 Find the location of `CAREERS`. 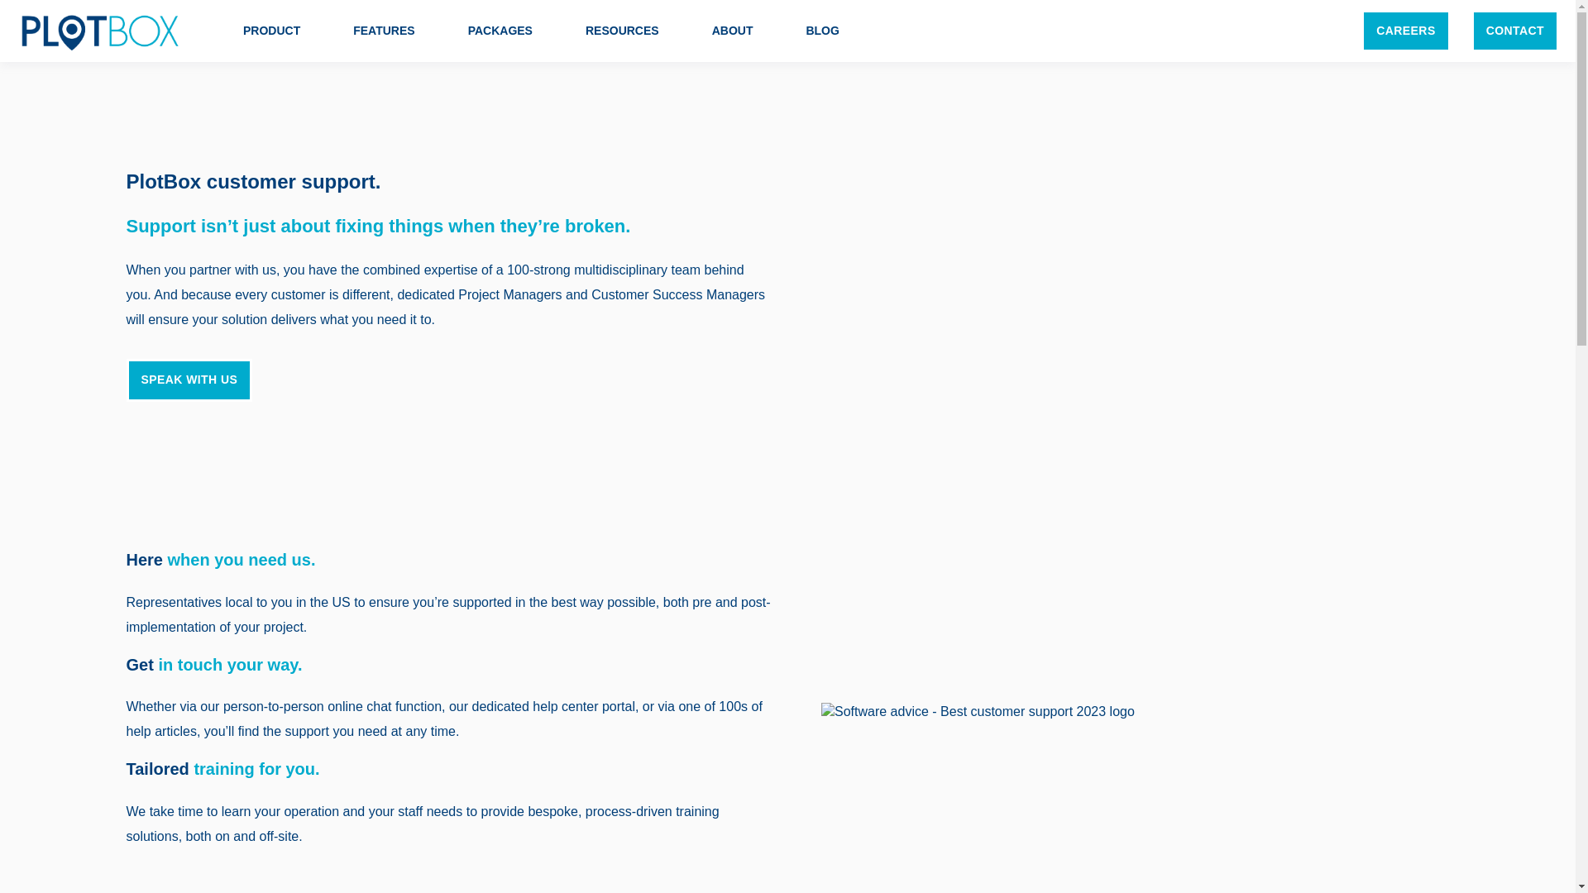

CAREERS is located at coordinates (1404, 30).